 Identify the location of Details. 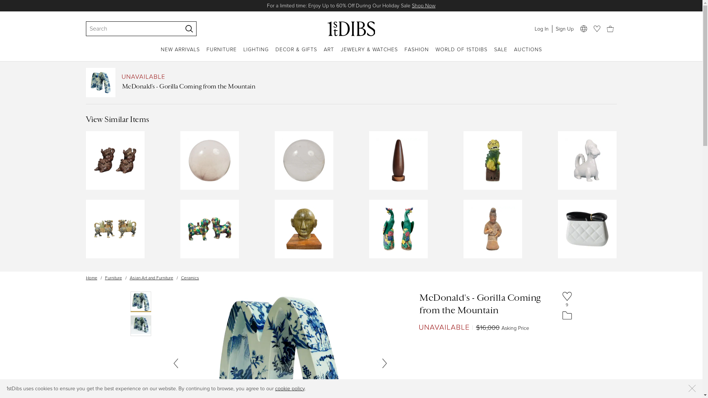
(431, 6).